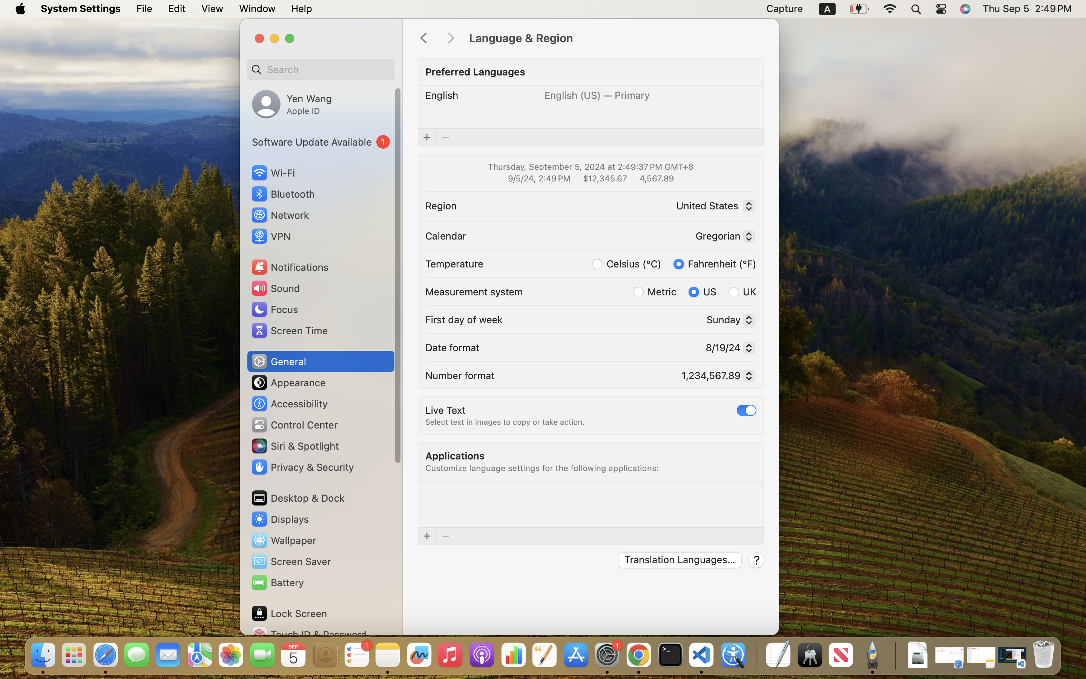  I want to click on Language & Region, so click(616, 38).